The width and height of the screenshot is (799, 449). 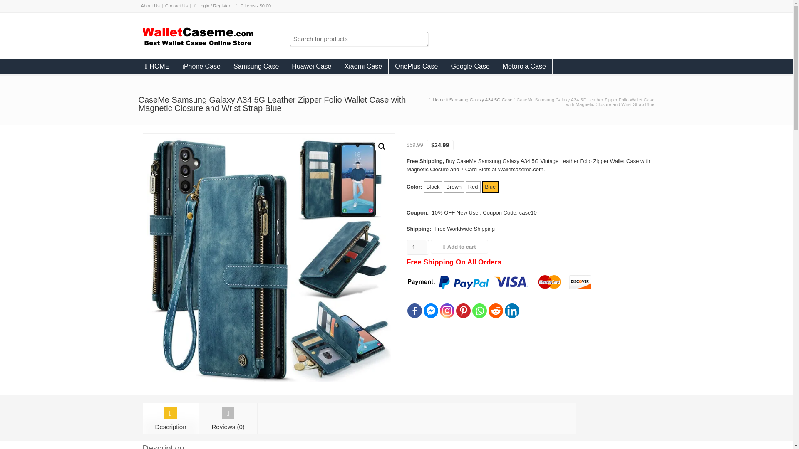 I want to click on Contact Us, so click(x=176, y=6).